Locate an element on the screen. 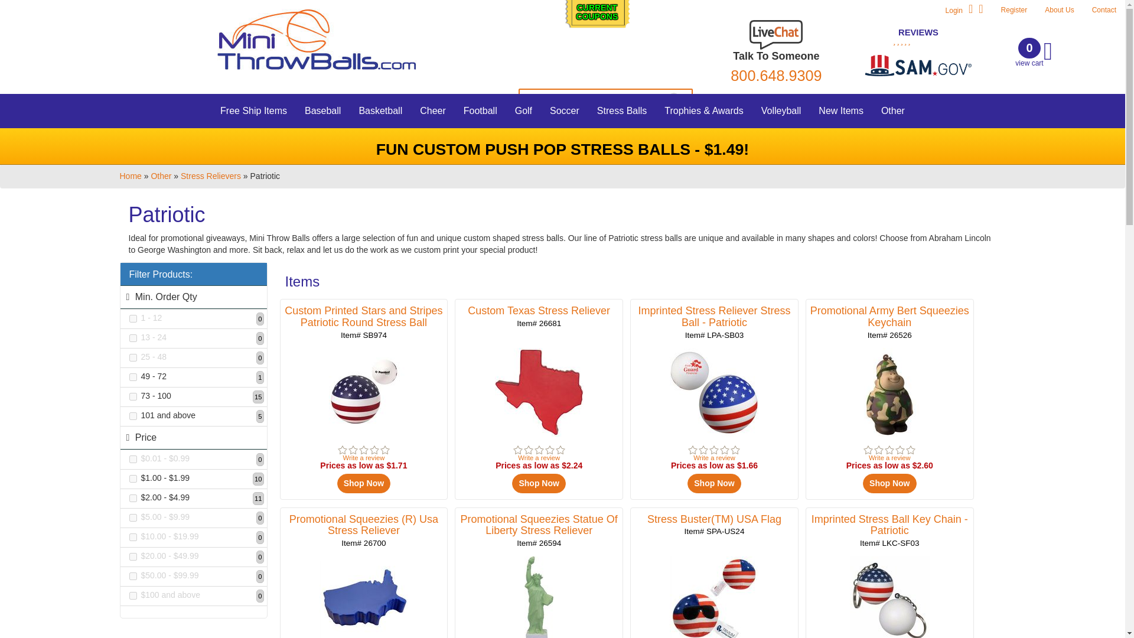 Image resolution: width=1134 pixels, height=638 pixels. 800.648.9309 is located at coordinates (597, 18).